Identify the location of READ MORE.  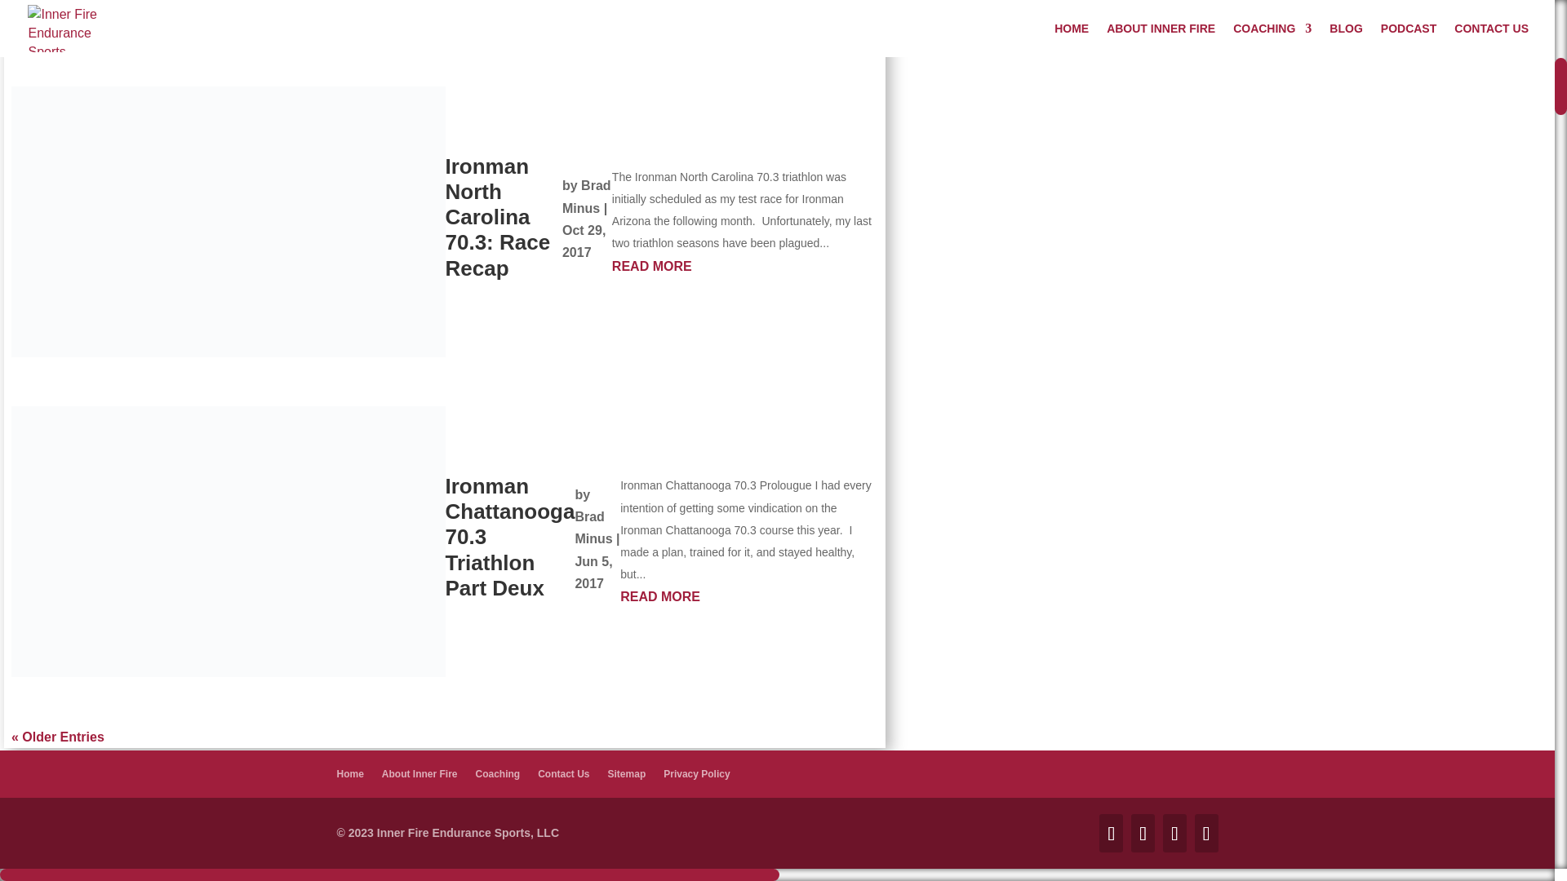
(756, 23).